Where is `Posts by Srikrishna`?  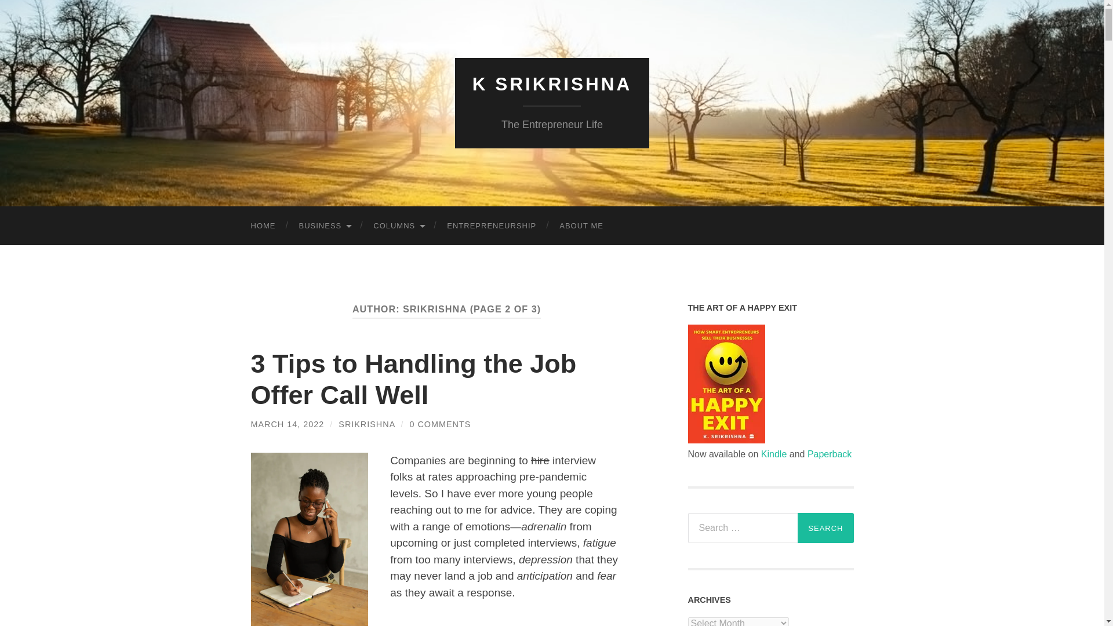 Posts by Srikrishna is located at coordinates (366, 424).